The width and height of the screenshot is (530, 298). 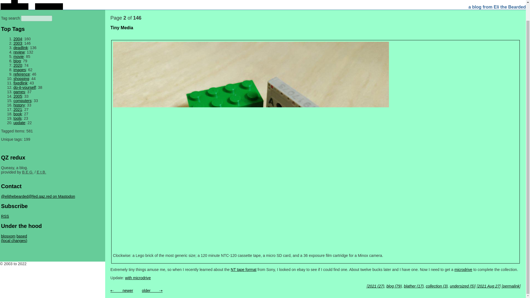 What do you see at coordinates (138, 278) in the screenshot?
I see `with microdrive` at bounding box center [138, 278].